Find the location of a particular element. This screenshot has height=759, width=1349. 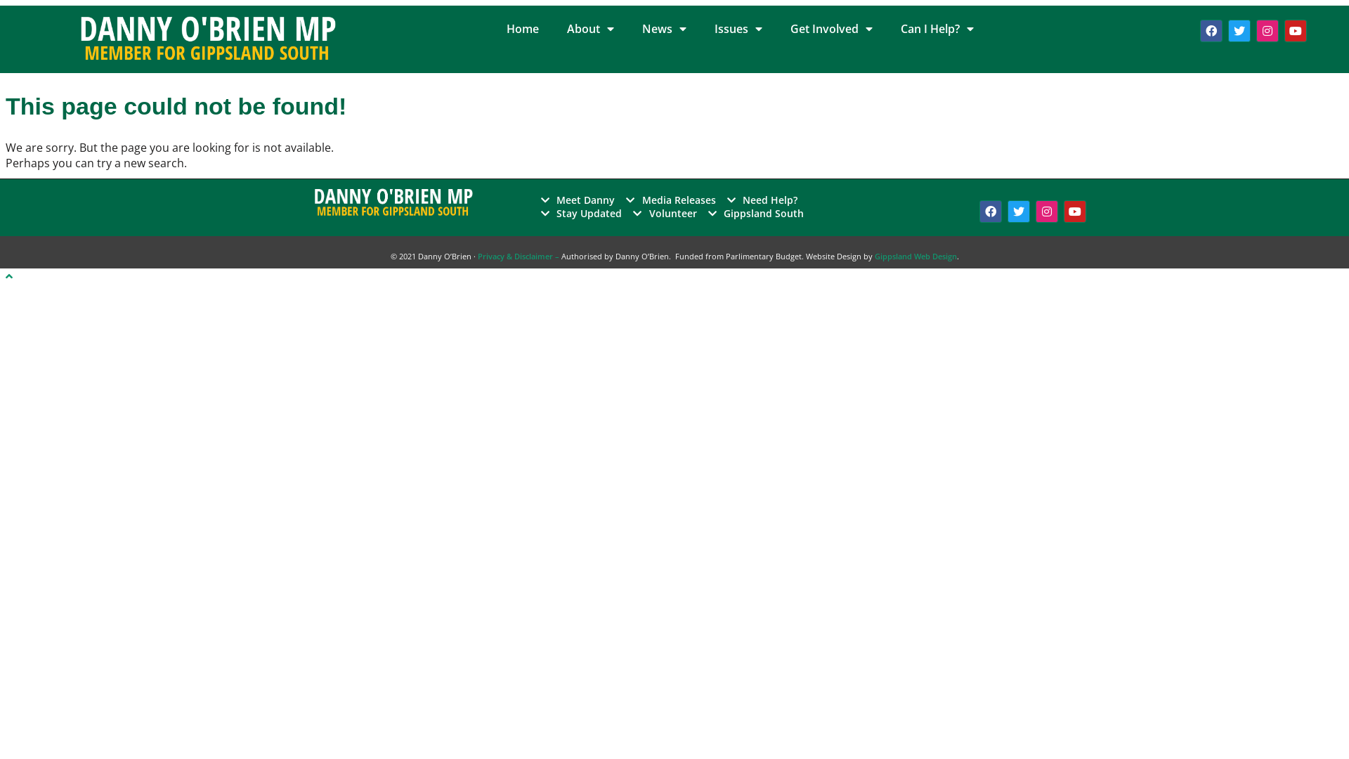

Volunteer is located at coordinates (665, 214).